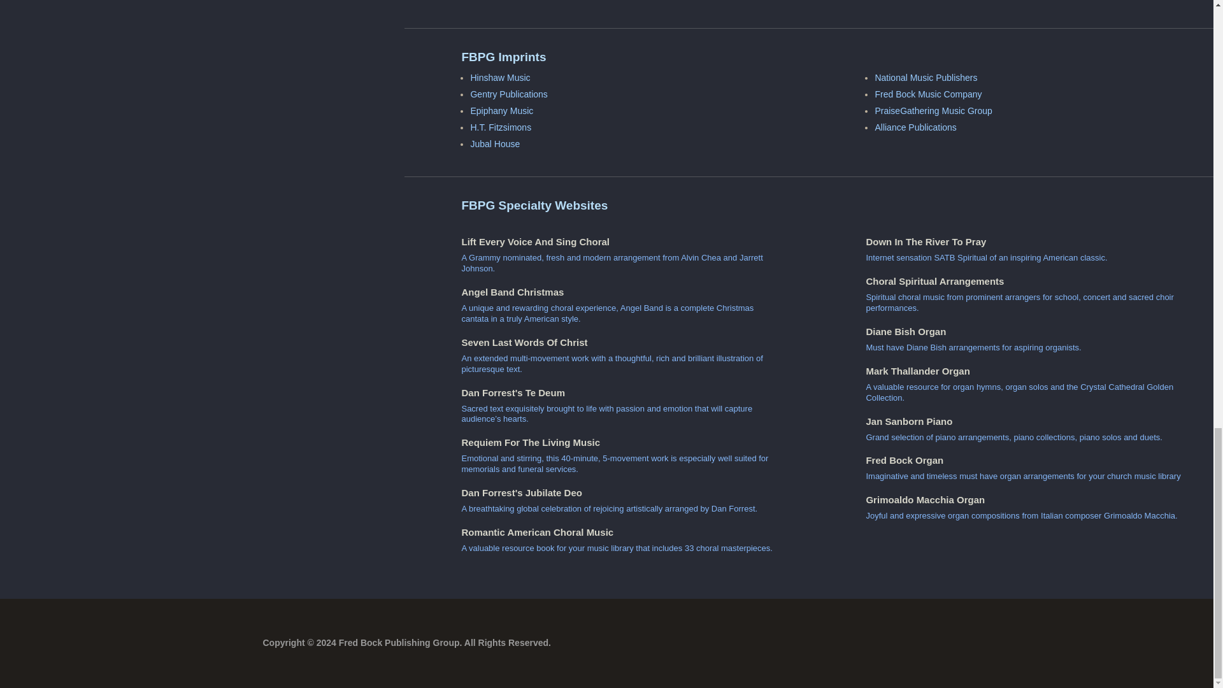 The height and width of the screenshot is (688, 1223). Describe the element at coordinates (500, 127) in the screenshot. I see `H.T. Fitzsimons` at that location.